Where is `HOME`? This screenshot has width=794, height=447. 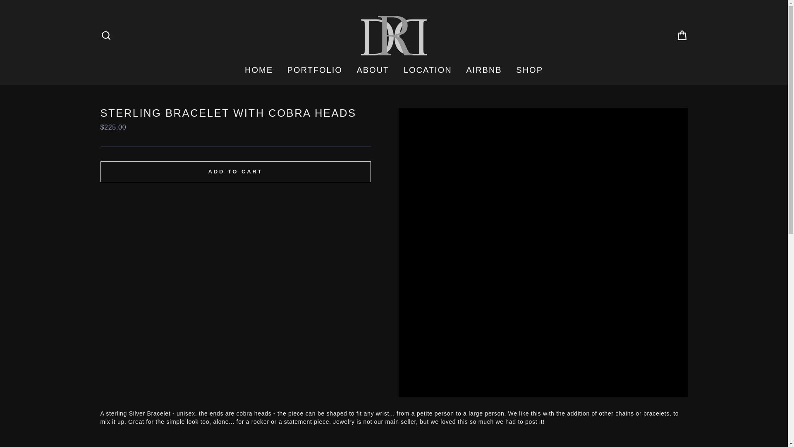
HOME is located at coordinates (259, 70).